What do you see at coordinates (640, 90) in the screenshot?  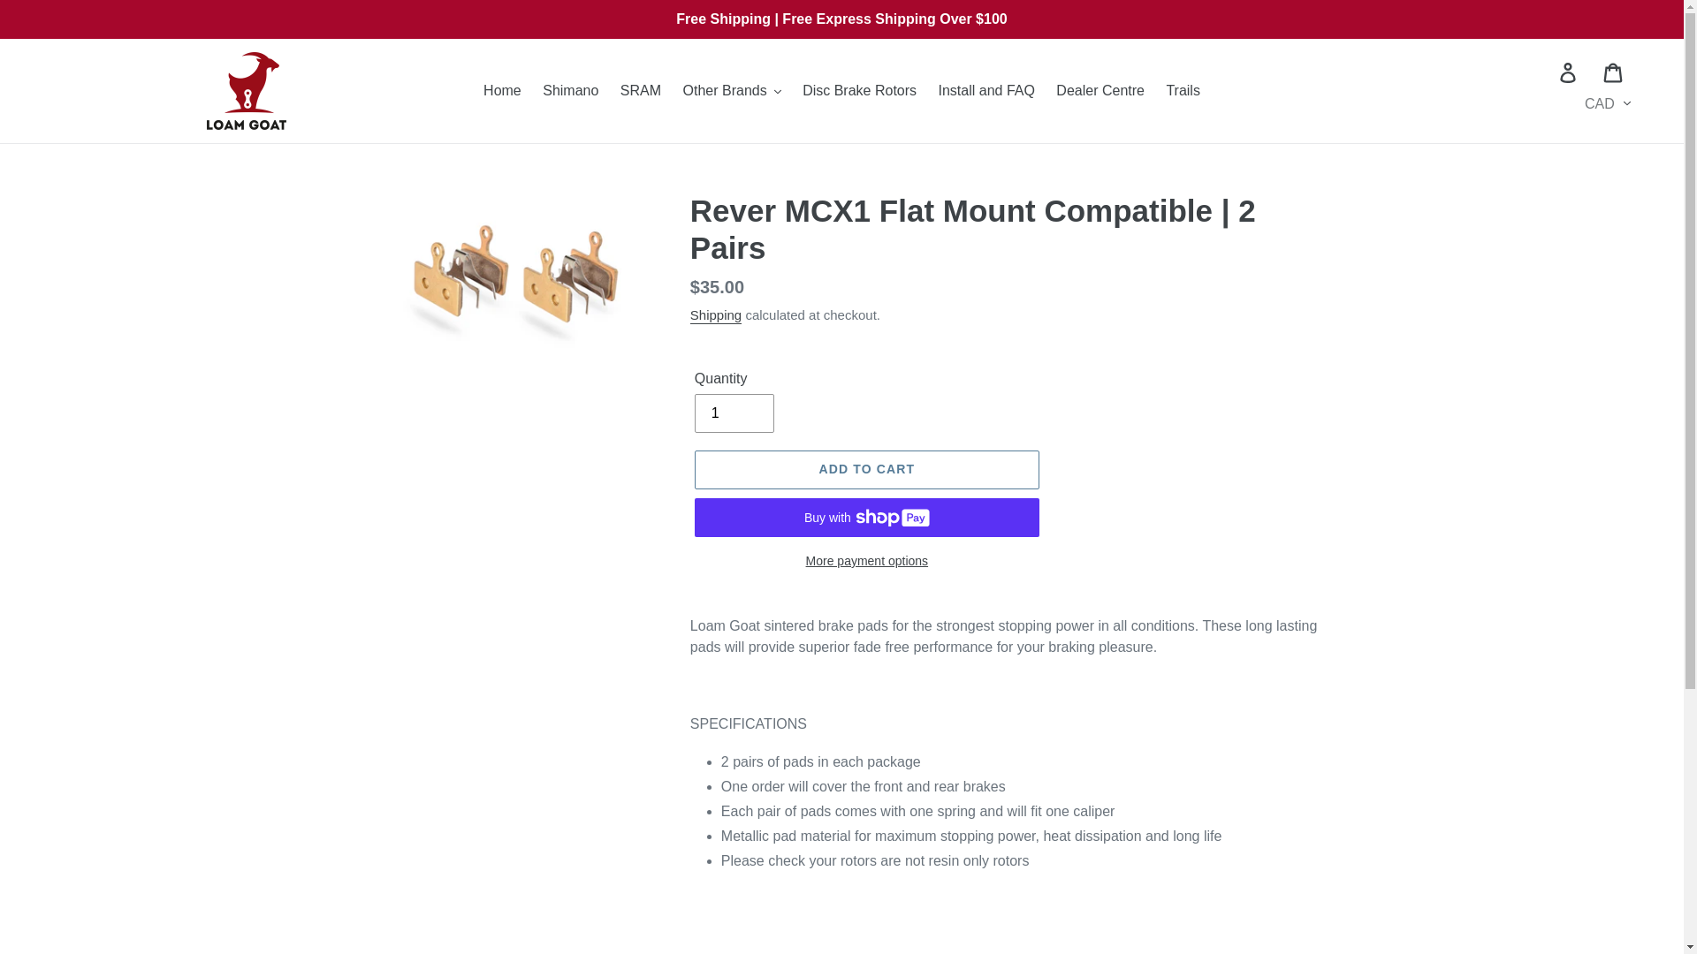 I see `SRAM` at bounding box center [640, 90].